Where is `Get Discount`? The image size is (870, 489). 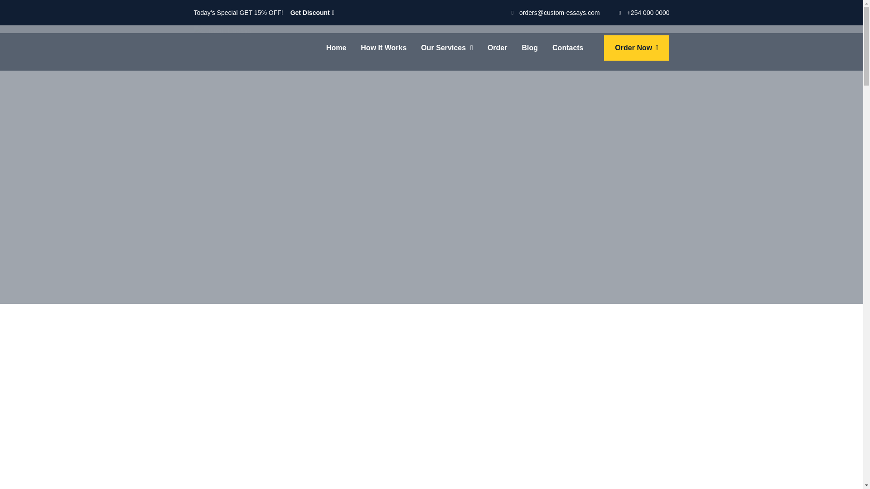
Get Discount is located at coordinates (312, 13).